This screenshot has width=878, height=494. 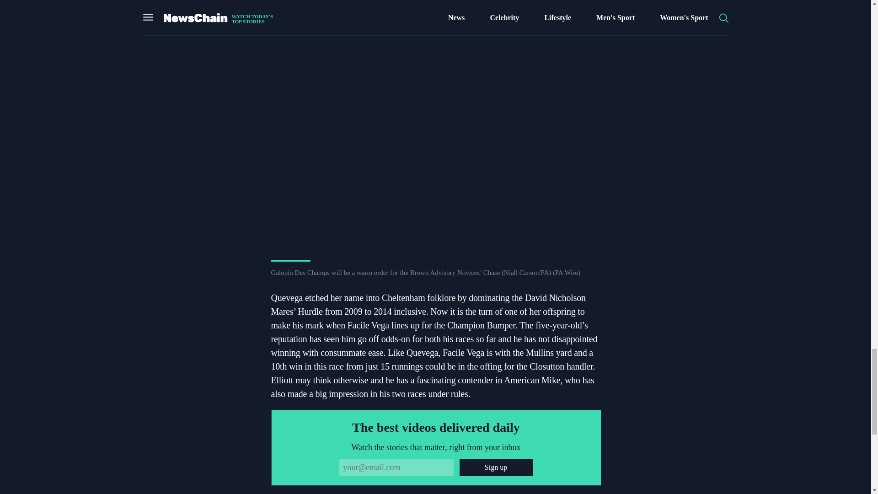 What do you see at coordinates (496, 467) in the screenshot?
I see `Sign up` at bounding box center [496, 467].